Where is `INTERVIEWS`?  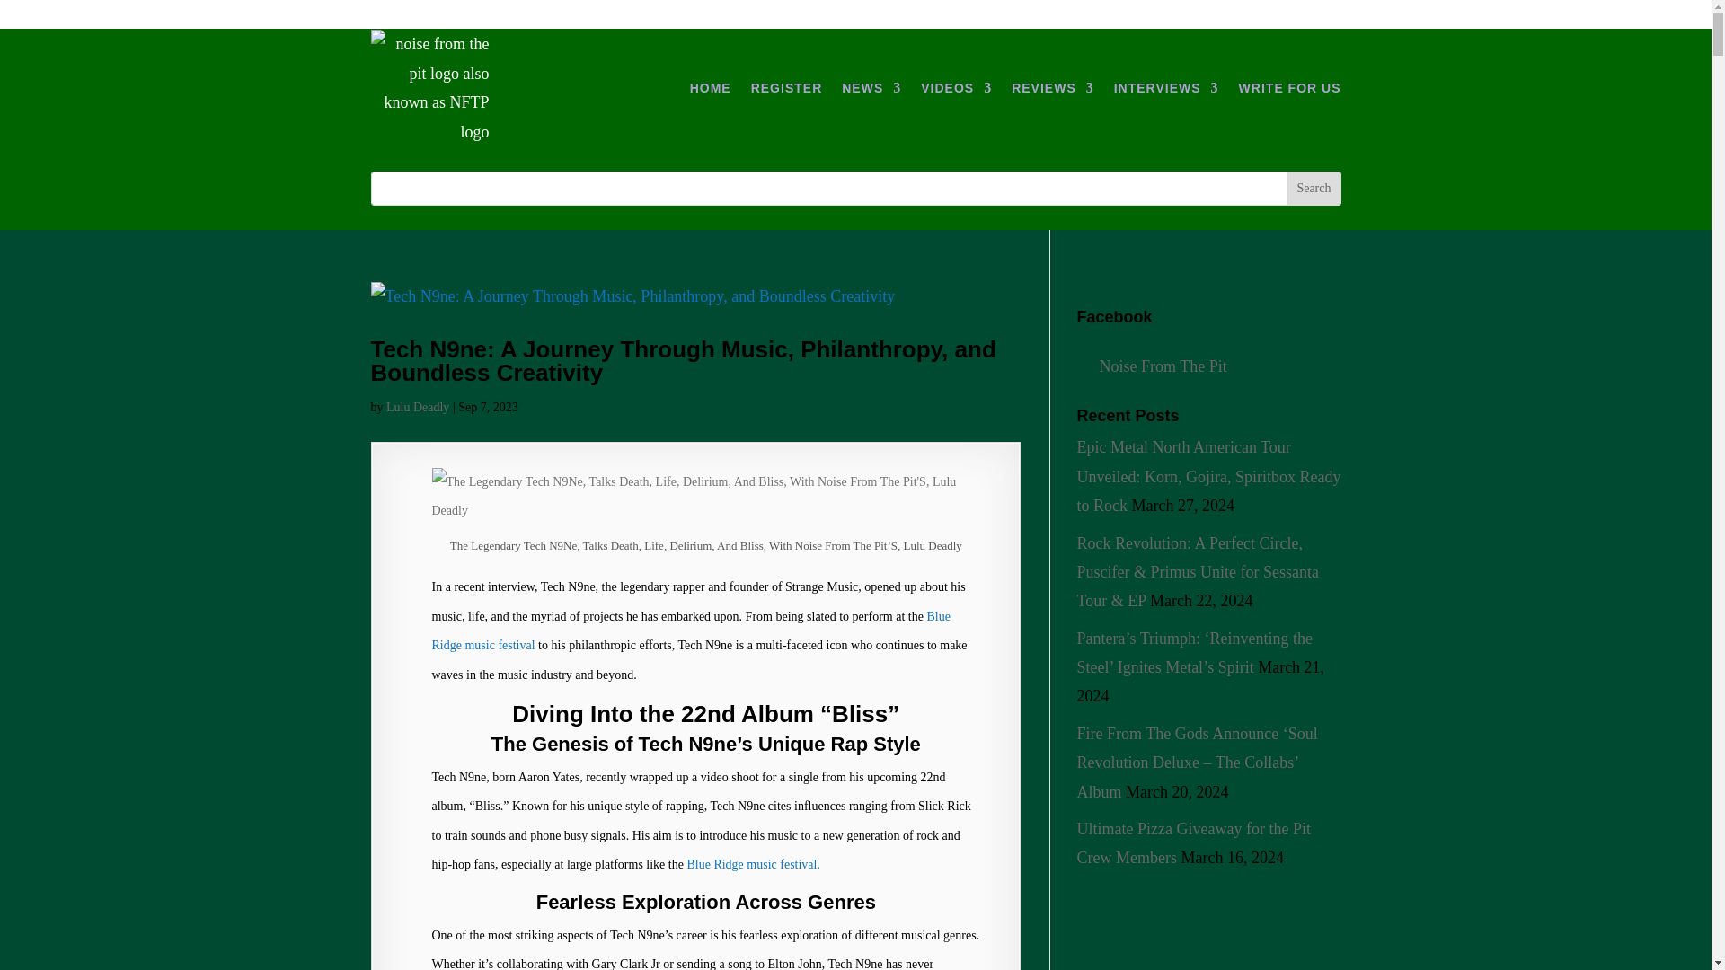
INTERVIEWS is located at coordinates (1166, 88).